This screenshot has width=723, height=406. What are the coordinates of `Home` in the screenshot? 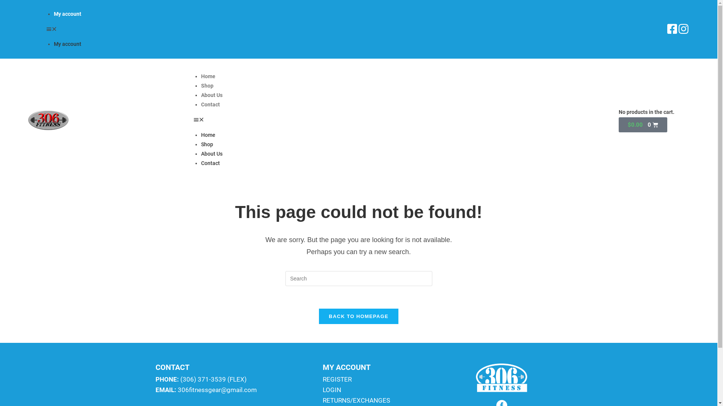 It's located at (208, 135).